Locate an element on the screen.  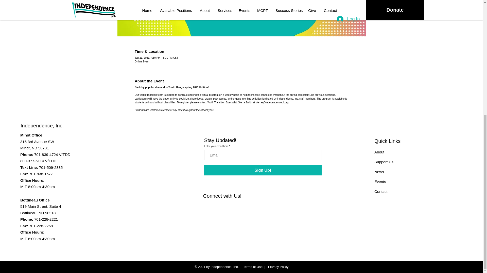
About is located at coordinates (379, 152).